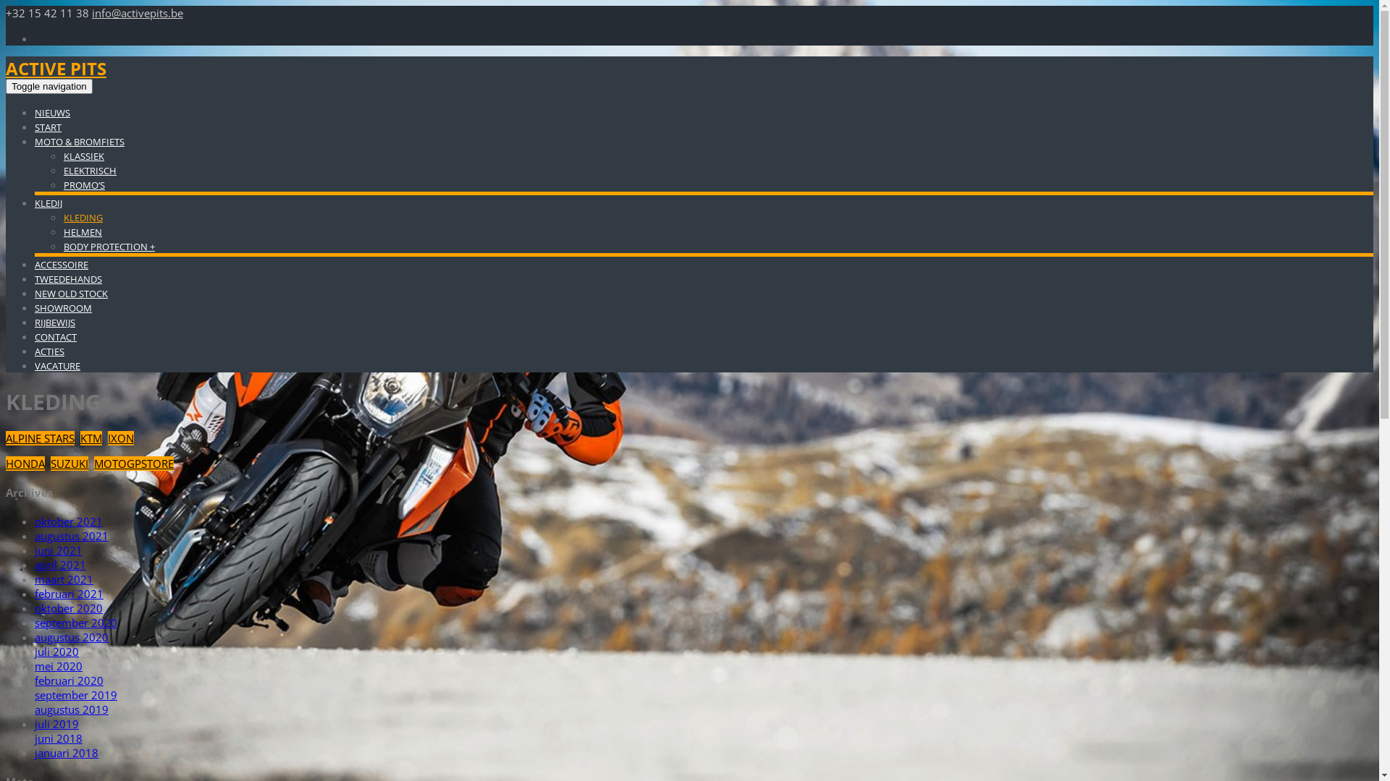 Image resolution: width=1390 pixels, height=781 pixels. Describe the element at coordinates (49, 87) in the screenshot. I see `Toggle navigation` at that location.